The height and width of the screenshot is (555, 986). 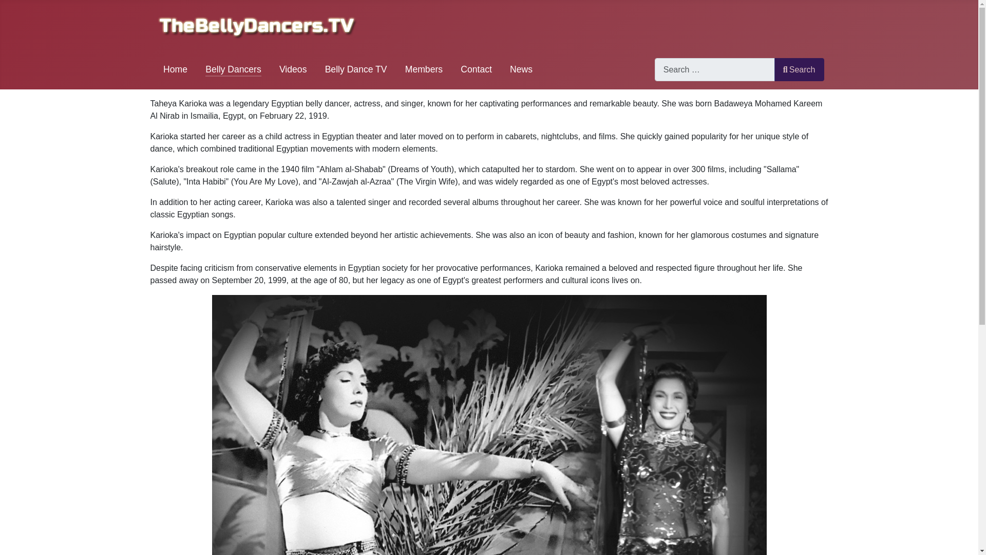 I want to click on Belly Dancers, so click(x=233, y=69).